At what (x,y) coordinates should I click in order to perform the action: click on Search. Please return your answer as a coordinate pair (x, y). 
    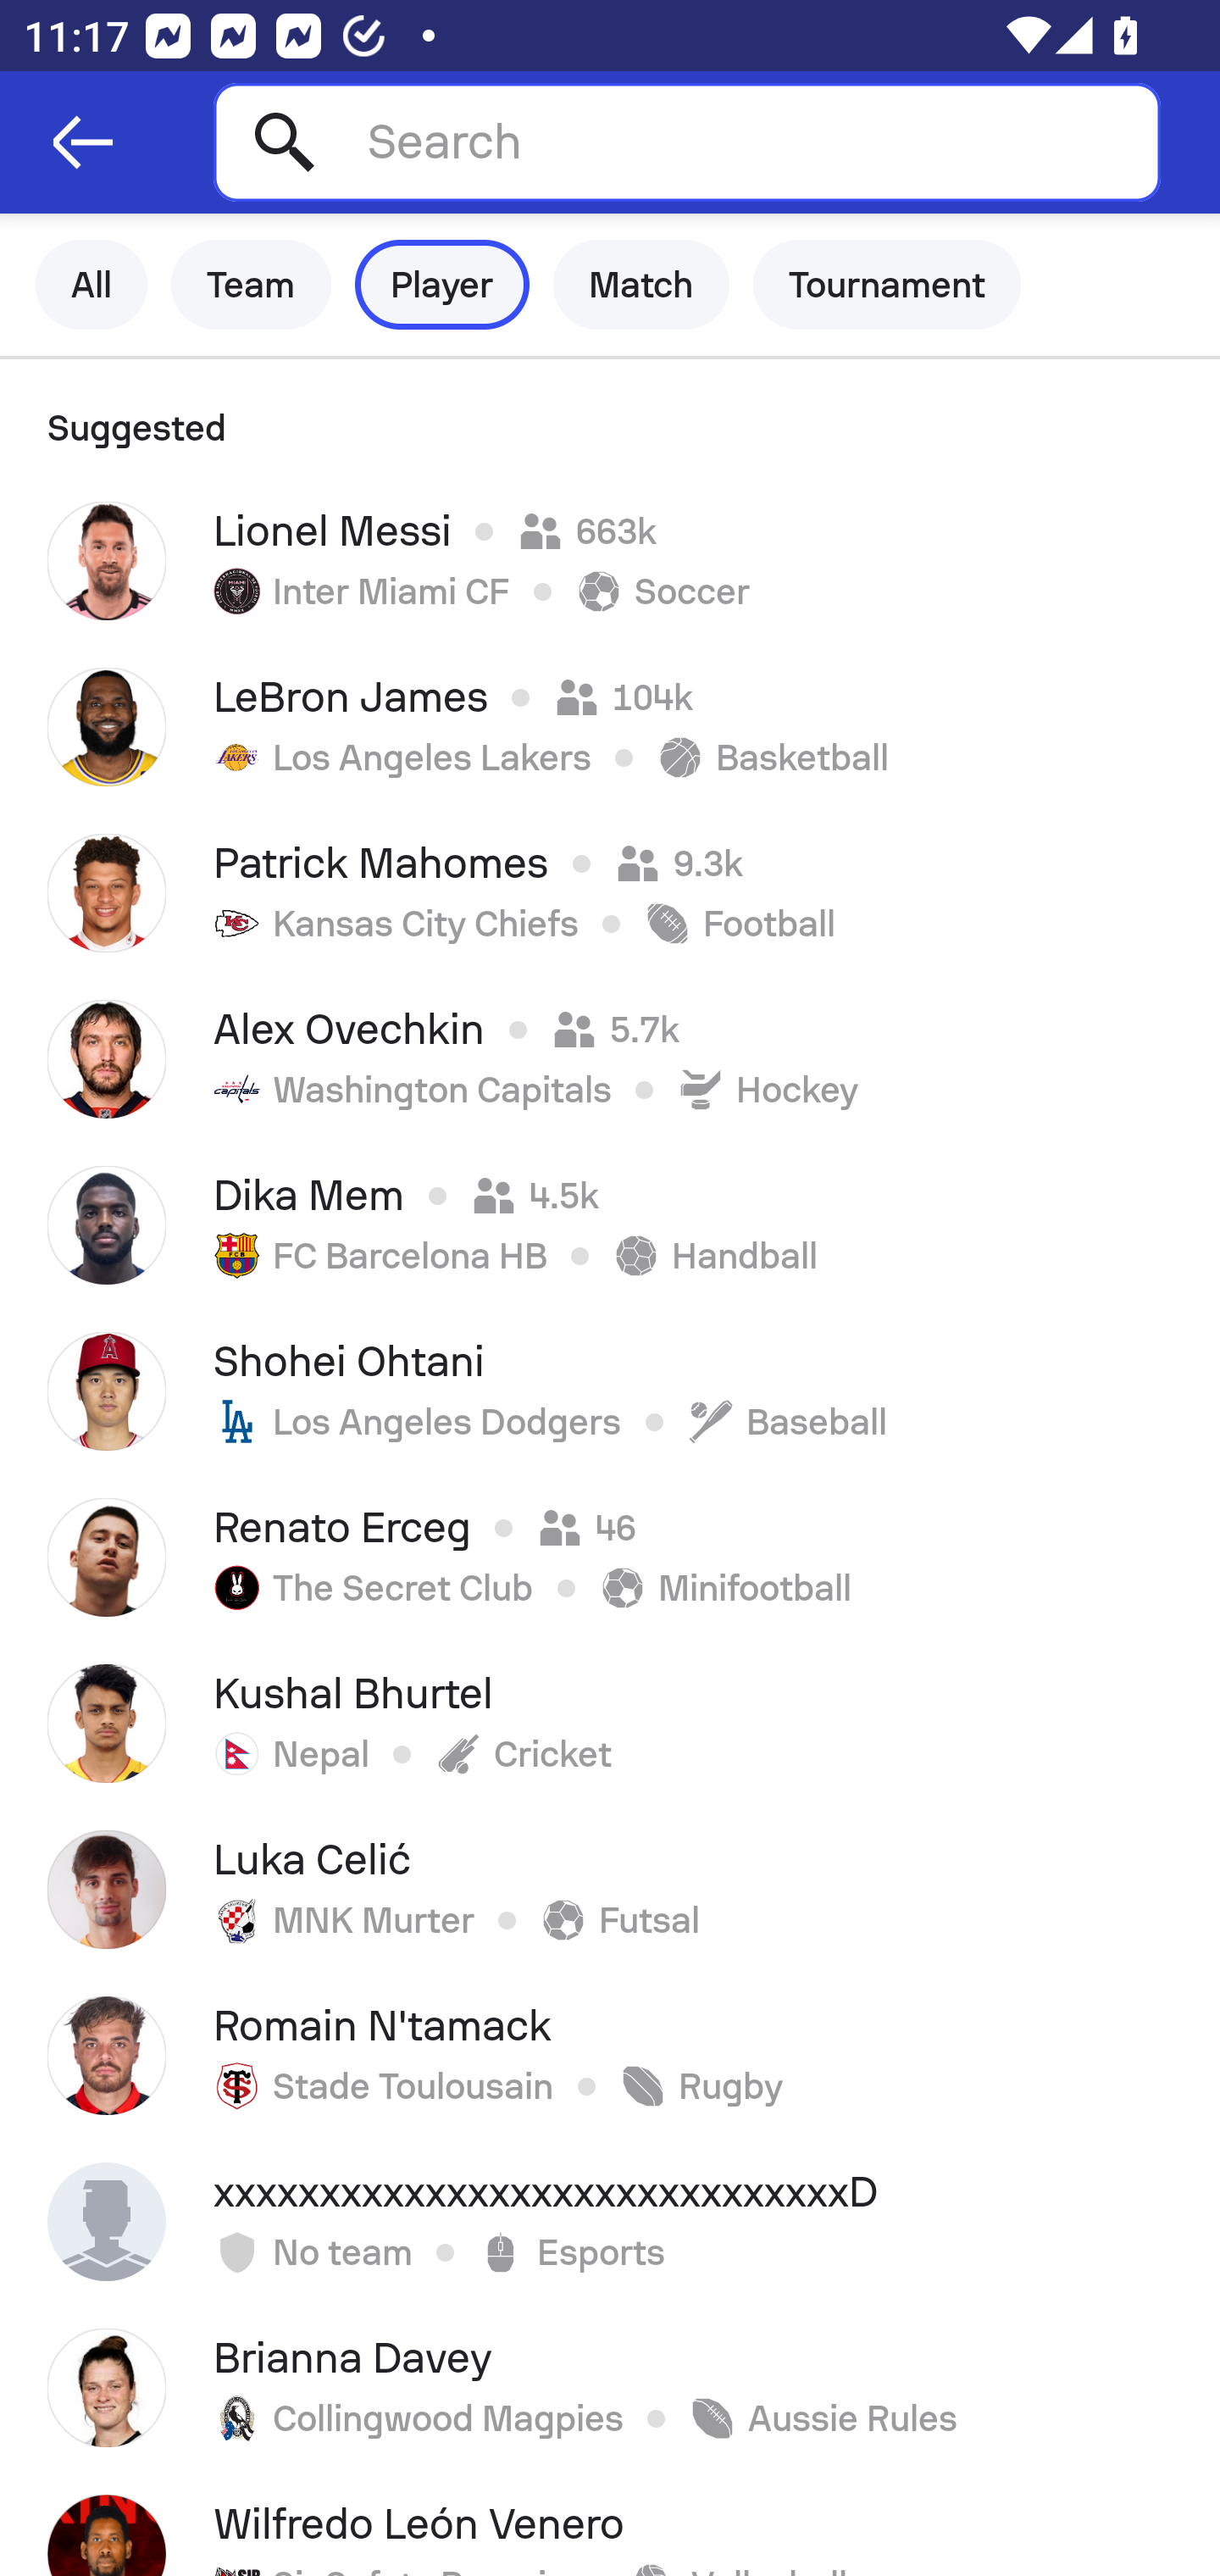
    Looking at the image, I should click on (686, 142).